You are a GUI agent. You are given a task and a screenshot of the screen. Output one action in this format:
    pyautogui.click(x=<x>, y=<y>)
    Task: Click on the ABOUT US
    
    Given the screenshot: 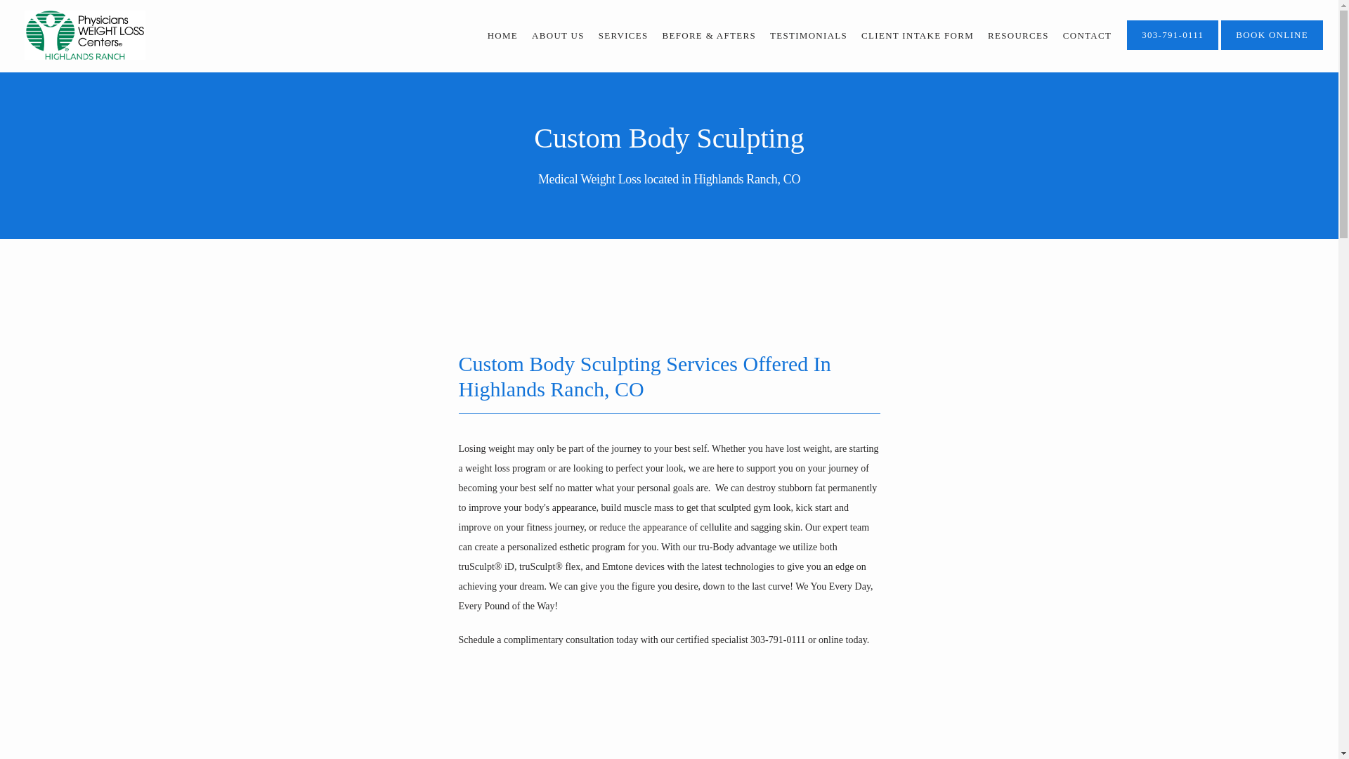 What is the action you would take?
    pyautogui.click(x=558, y=35)
    